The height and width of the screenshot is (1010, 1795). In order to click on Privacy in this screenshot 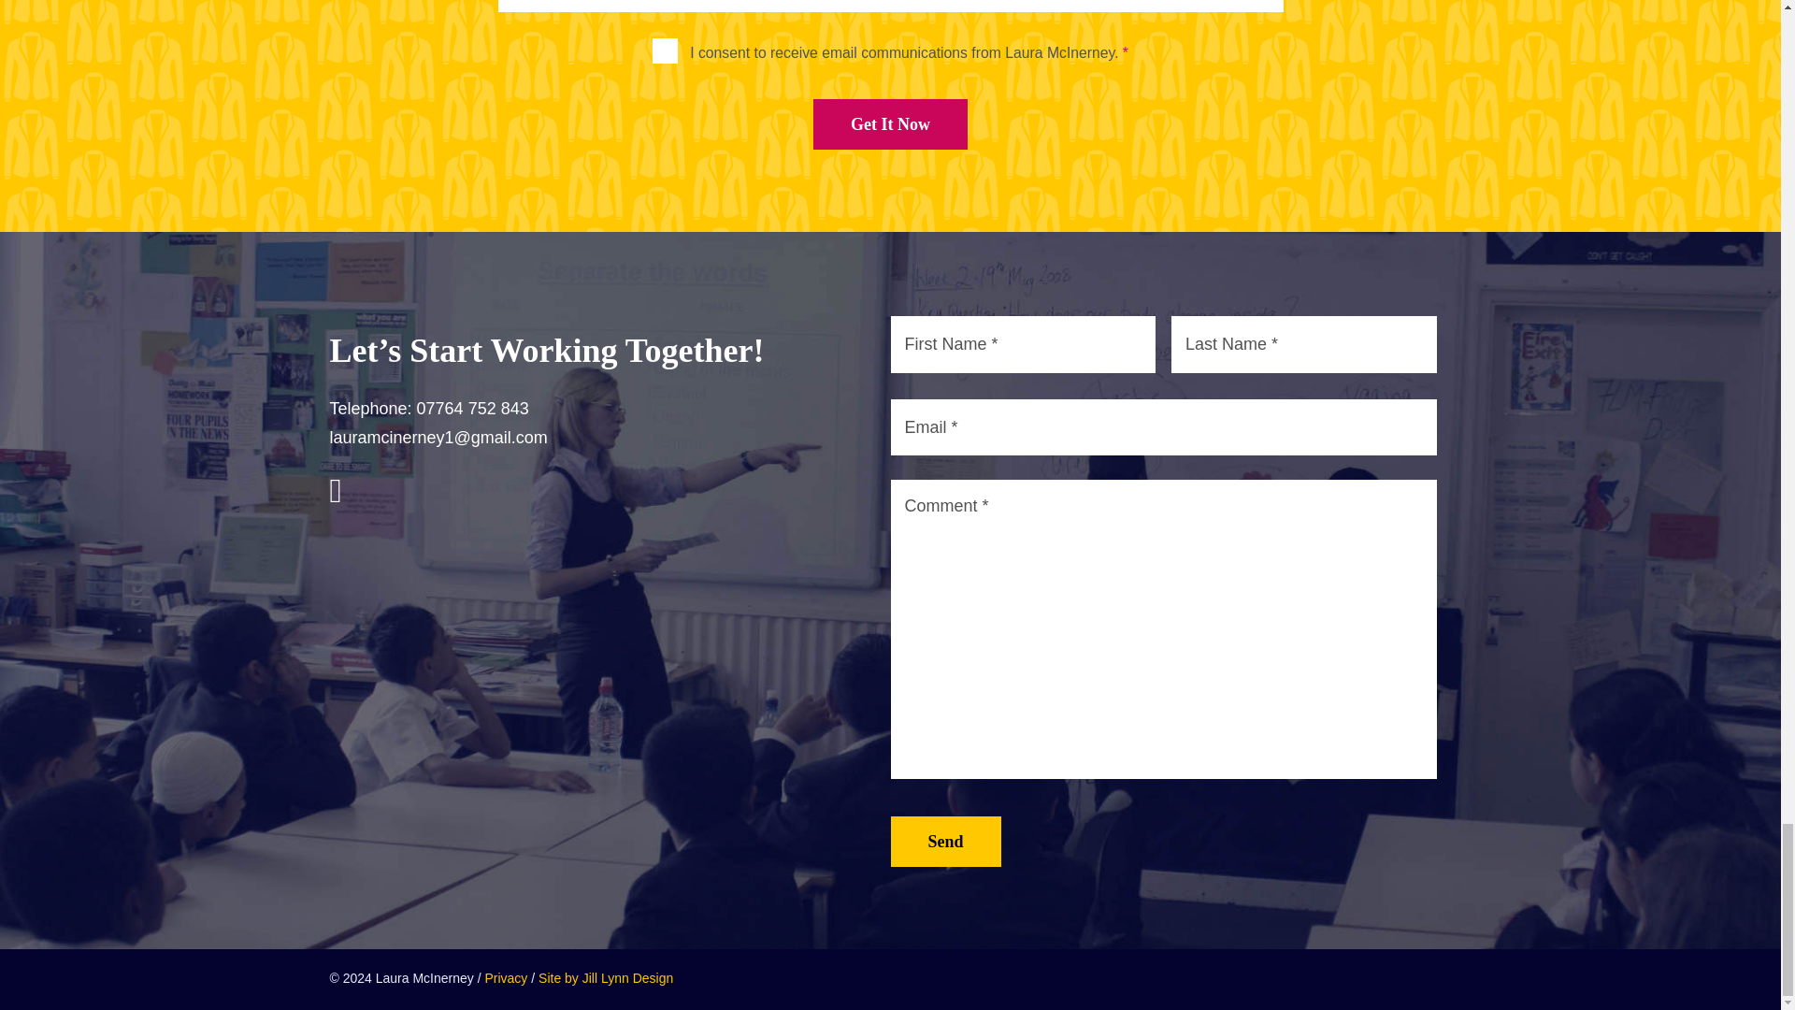, I will do `click(506, 978)`.